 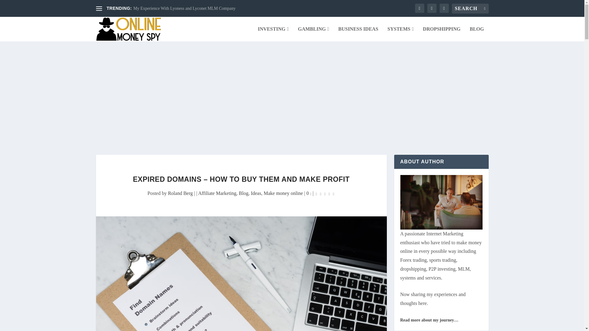 What do you see at coordinates (401, 34) in the screenshot?
I see `SYSTEMS` at bounding box center [401, 34].